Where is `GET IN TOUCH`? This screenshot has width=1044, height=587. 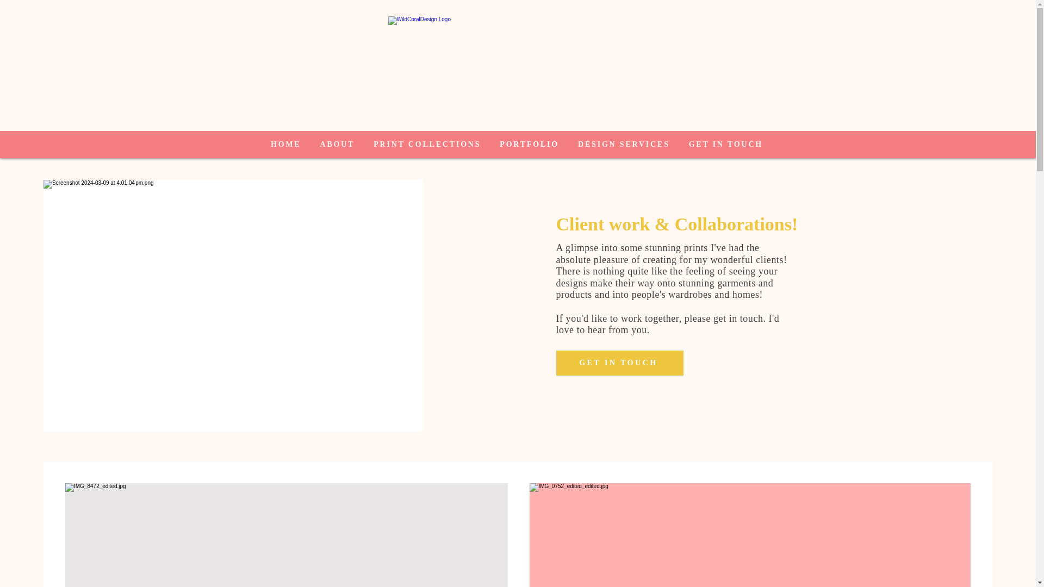 GET IN TOUCH is located at coordinates (725, 145).